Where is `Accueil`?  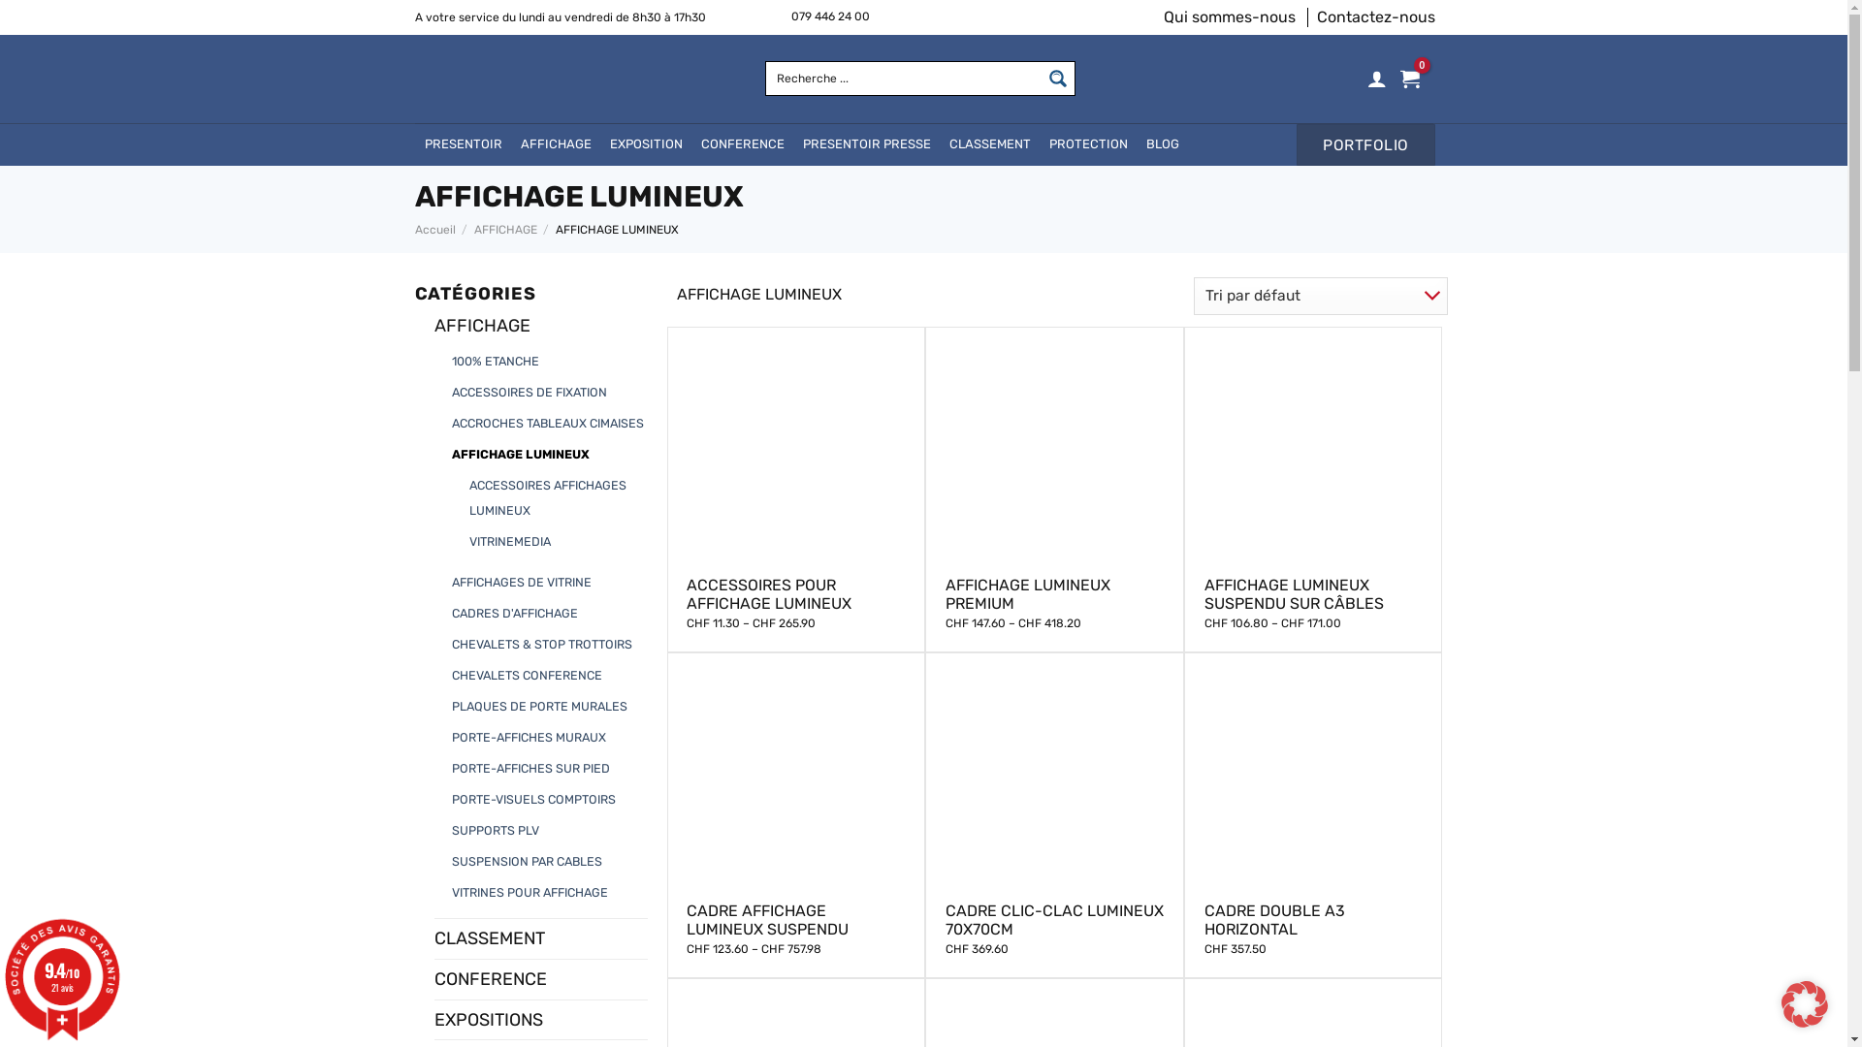 Accueil is located at coordinates (435, 230).